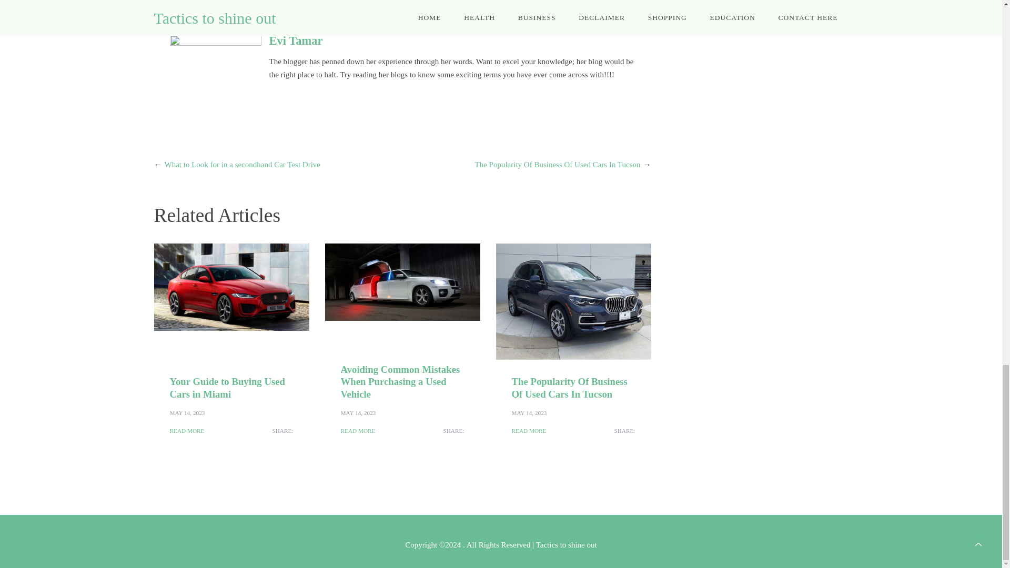  I want to click on MAY 14, 2023, so click(358, 413).